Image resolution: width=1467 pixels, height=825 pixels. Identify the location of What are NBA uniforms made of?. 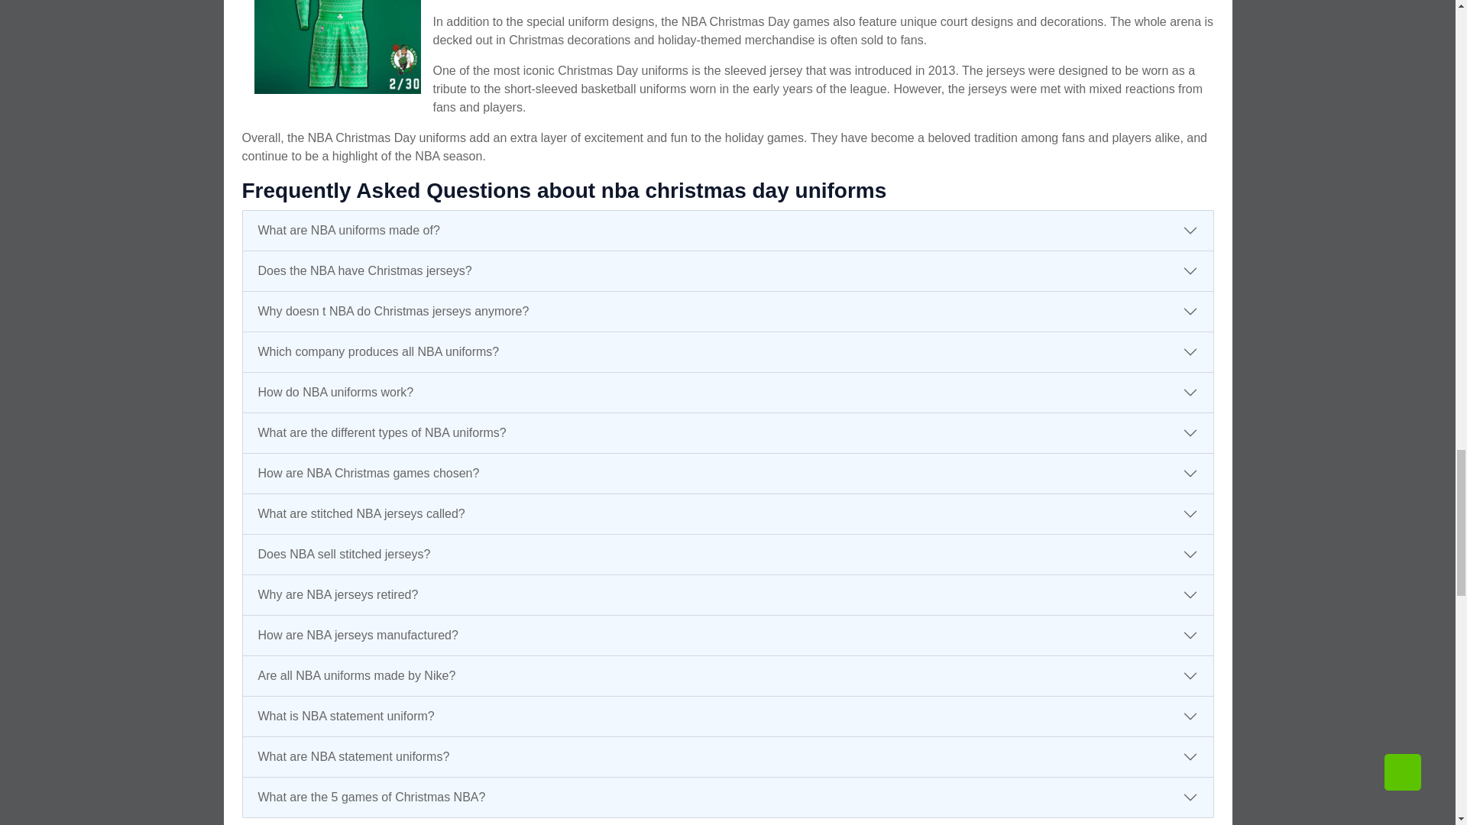
(727, 231).